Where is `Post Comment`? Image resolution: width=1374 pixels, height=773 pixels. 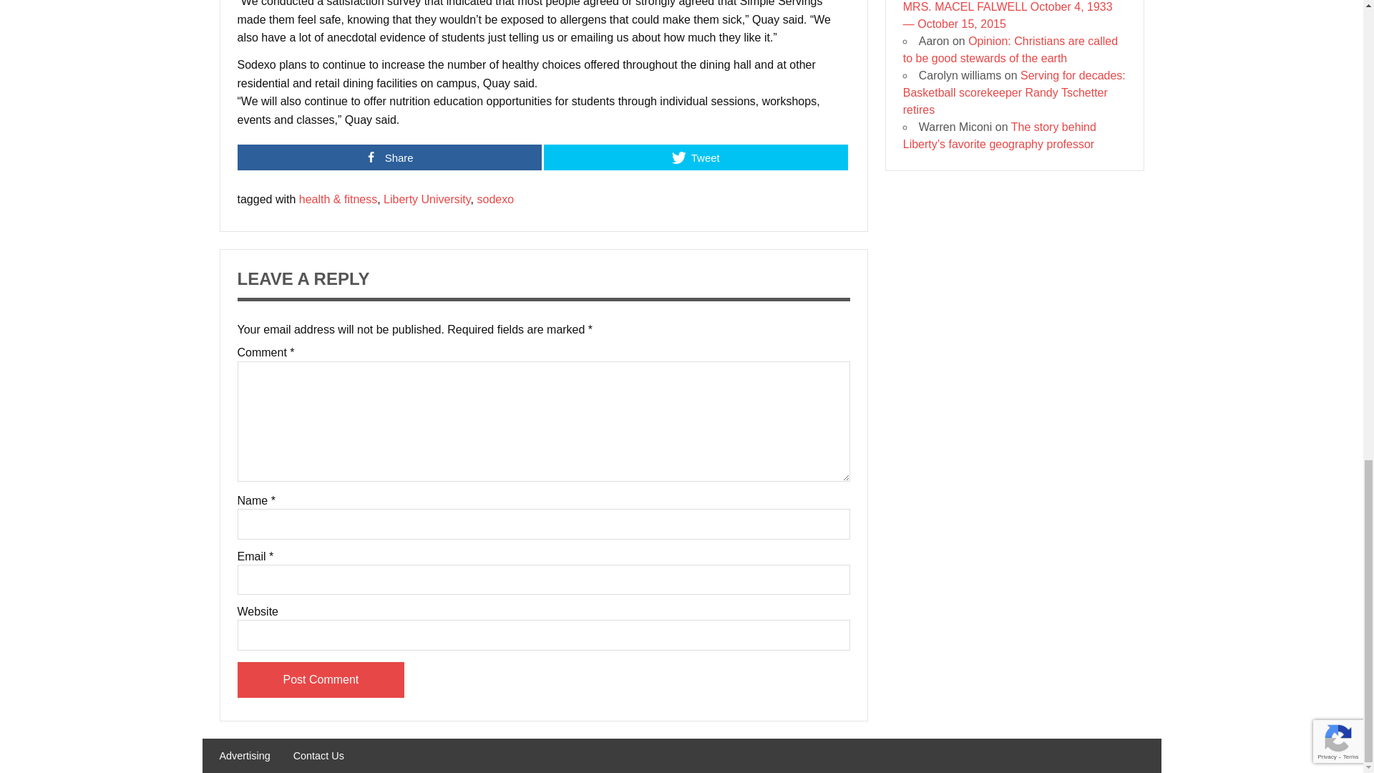
Post Comment is located at coordinates (321, 680).